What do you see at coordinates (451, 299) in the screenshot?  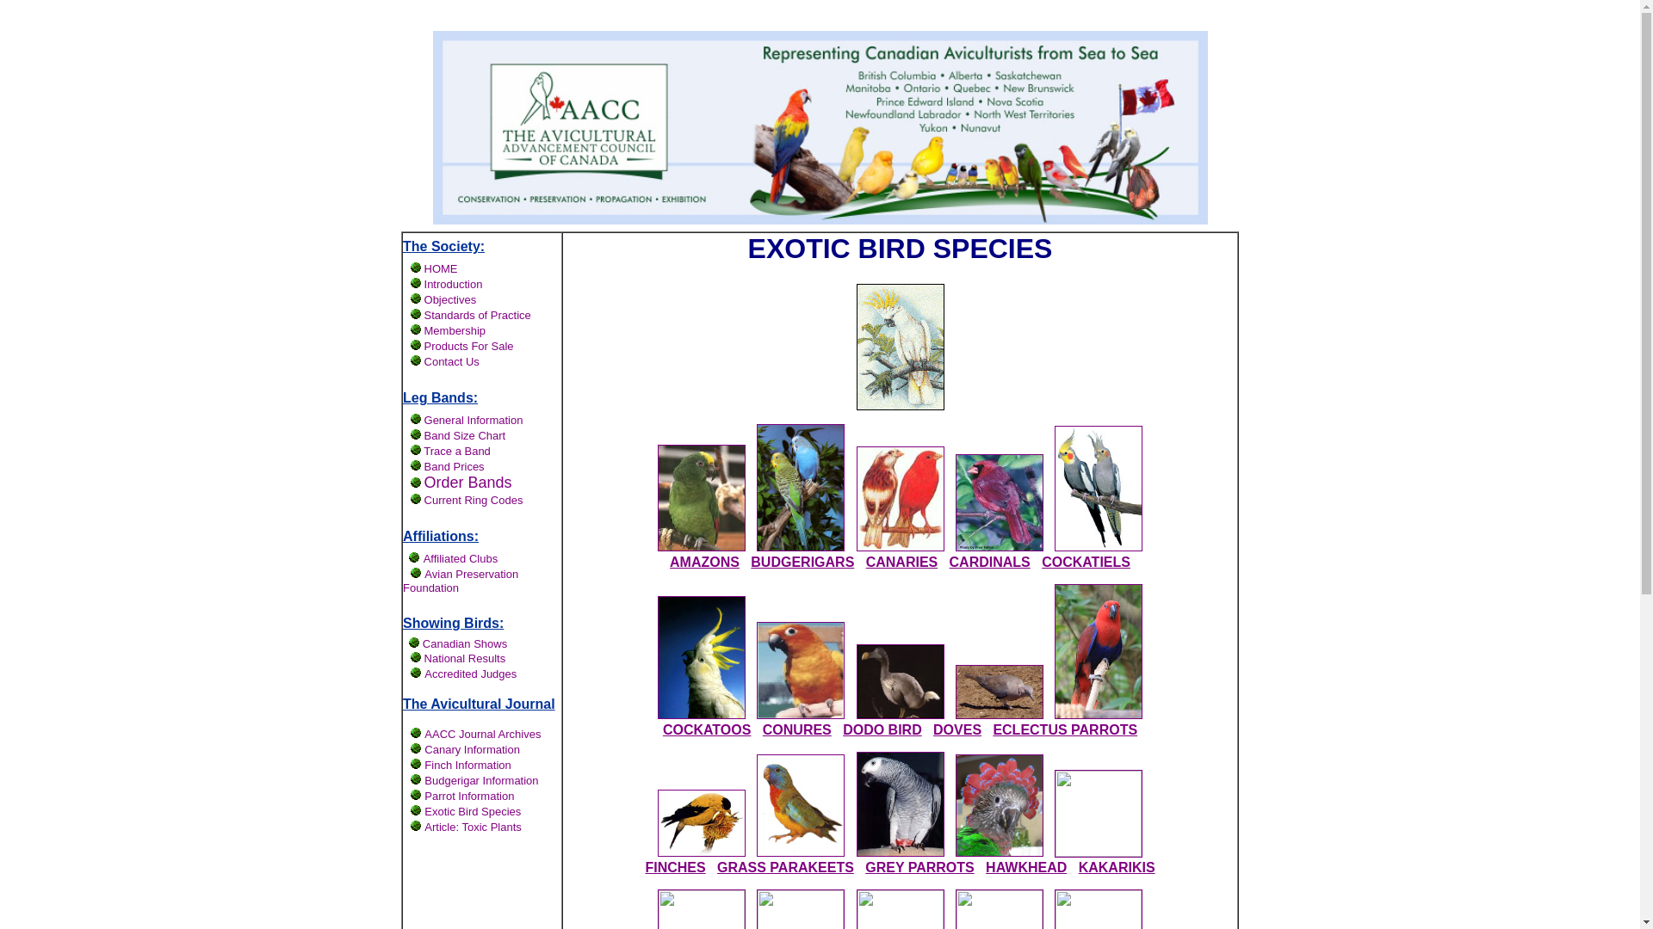 I see `Objectives` at bounding box center [451, 299].